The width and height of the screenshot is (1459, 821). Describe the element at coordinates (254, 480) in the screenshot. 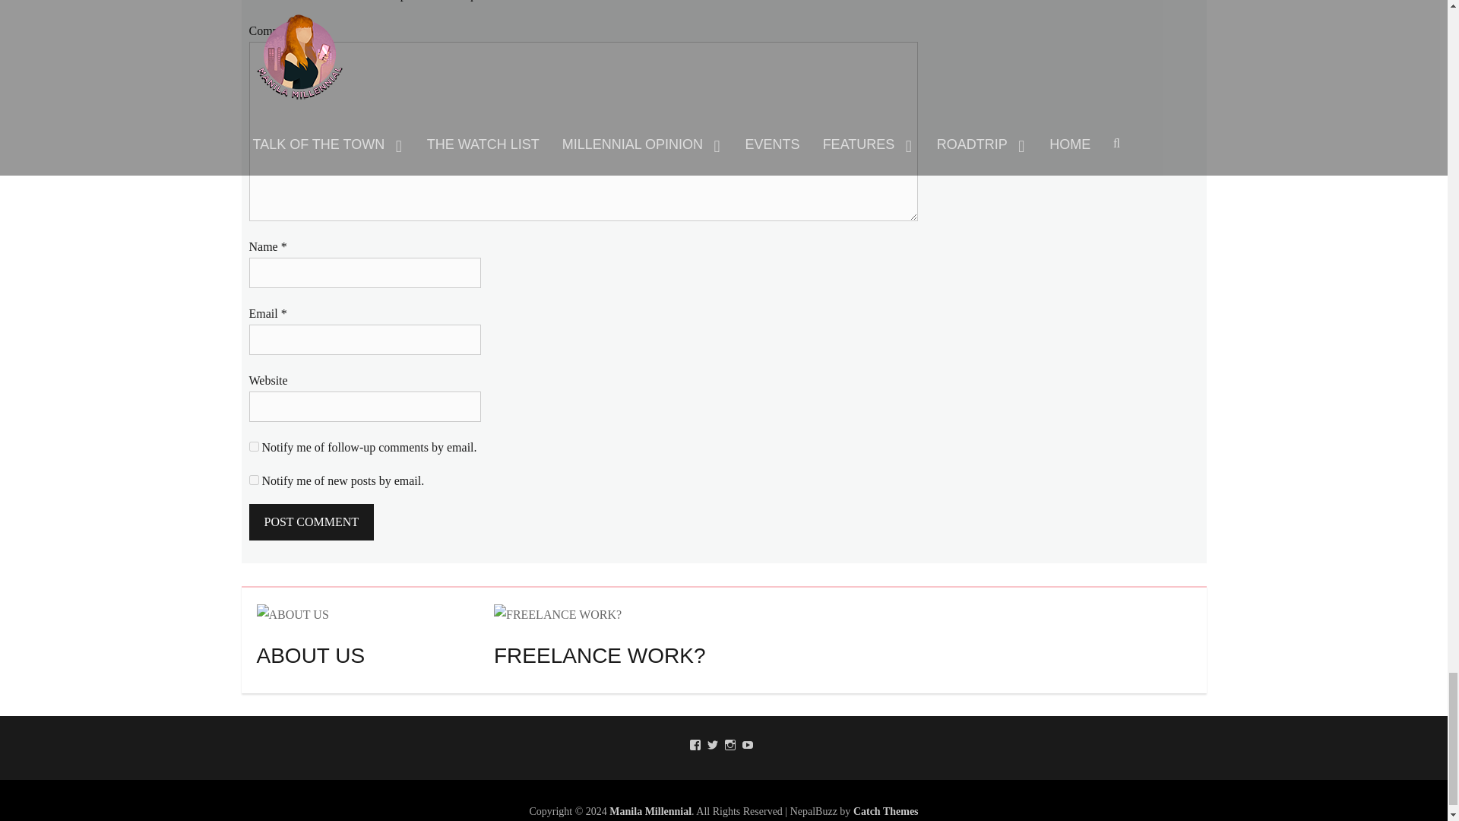

I see `subscribe` at that location.